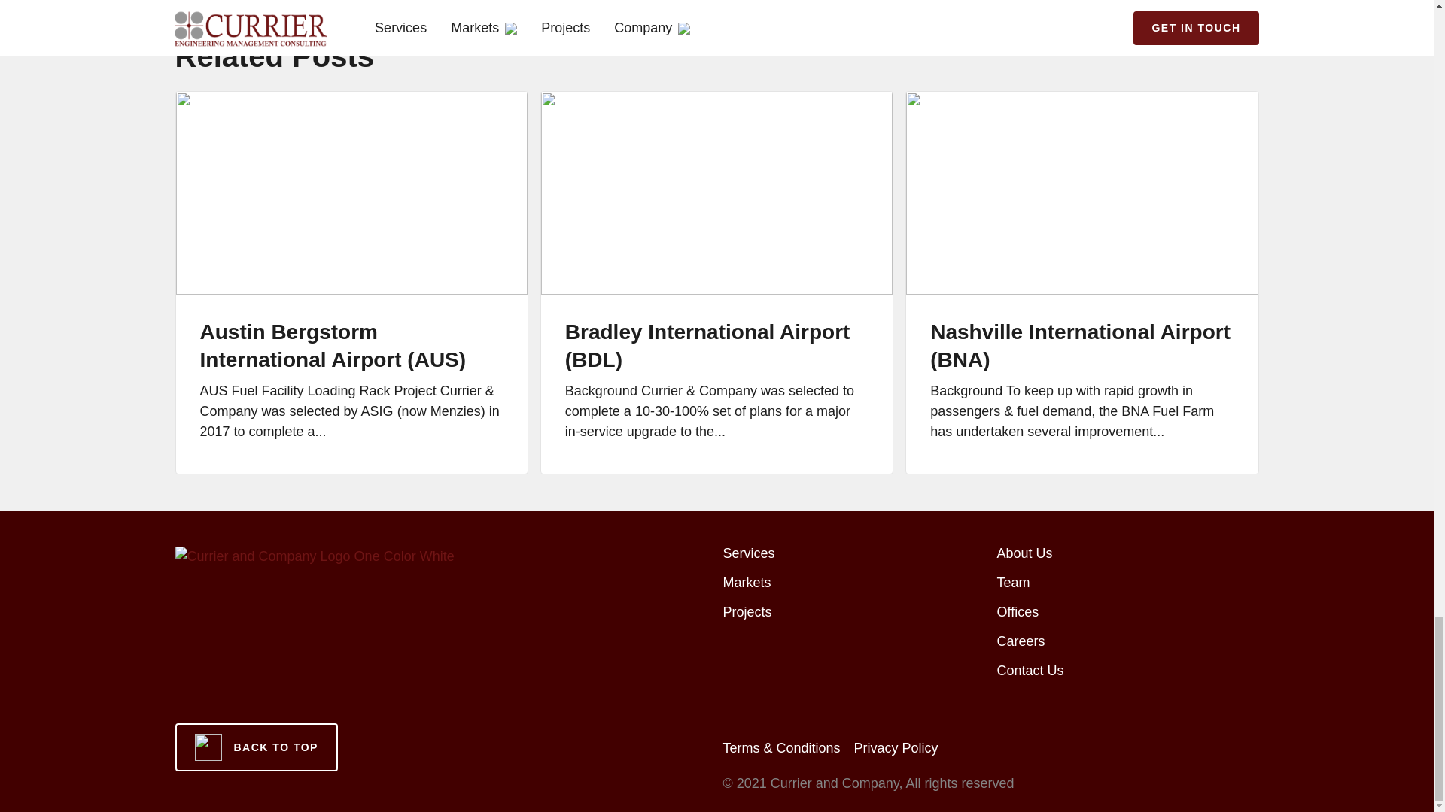 This screenshot has height=812, width=1445. What do you see at coordinates (1024, 553) in the screenshot?
I see `About Us` at bounding box center [1024, 553].